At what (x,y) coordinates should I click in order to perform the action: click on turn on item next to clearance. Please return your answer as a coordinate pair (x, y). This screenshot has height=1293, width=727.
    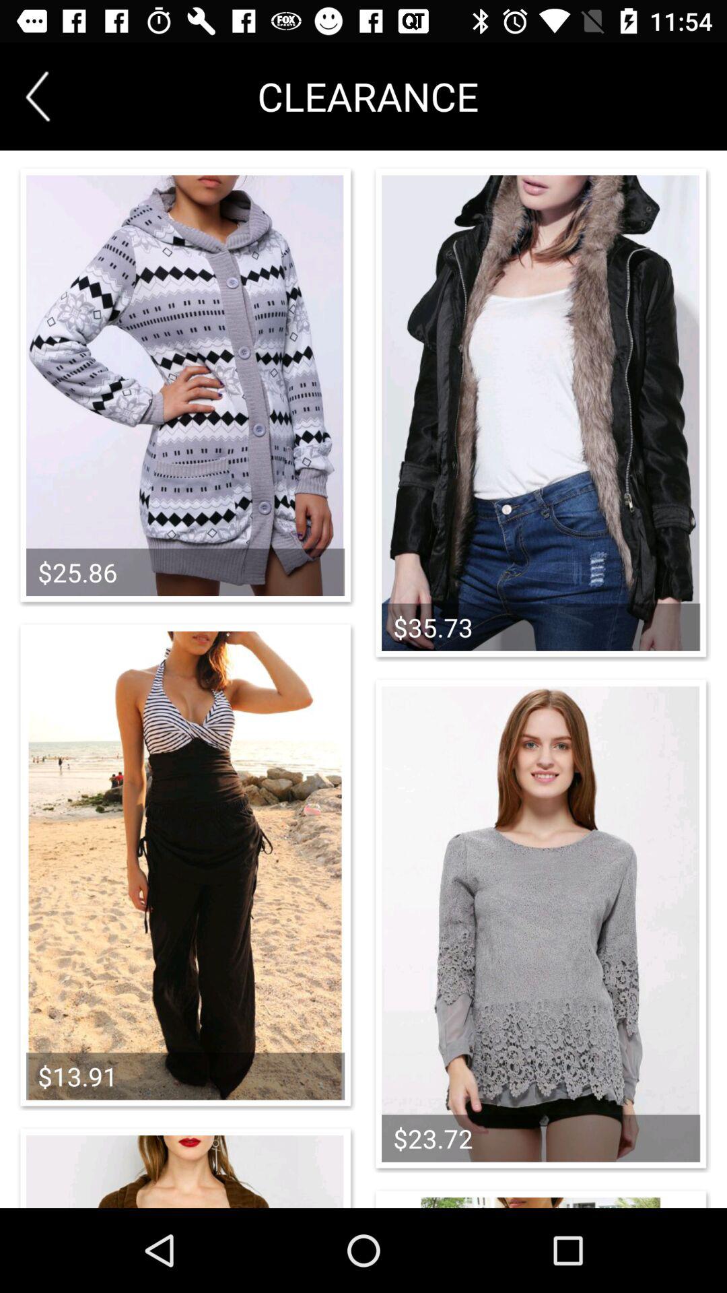
    Looking at the image, I should click on (38, 96).